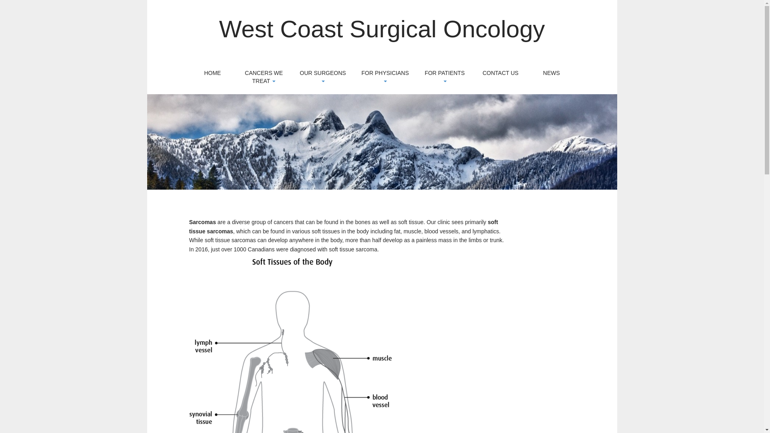 The height and width of the screenshot is (433, 770). What do you see at coordinates (213, 73) in the screenshot?
I see `HOME` at bounding box center [213, 73].